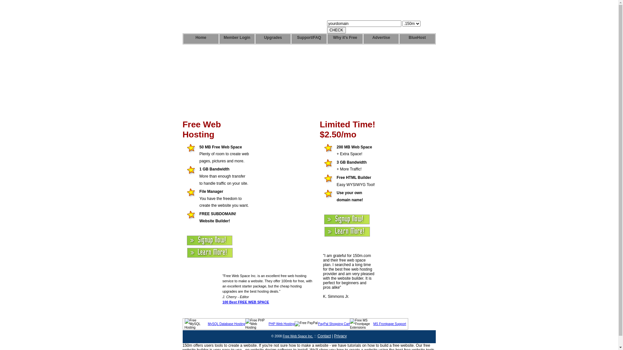 The image size is (623, 350). What do you see at coordinates (389, 324) in the screenshot?
I see `MS Frontpage Support` at bounding box center [389, 324].